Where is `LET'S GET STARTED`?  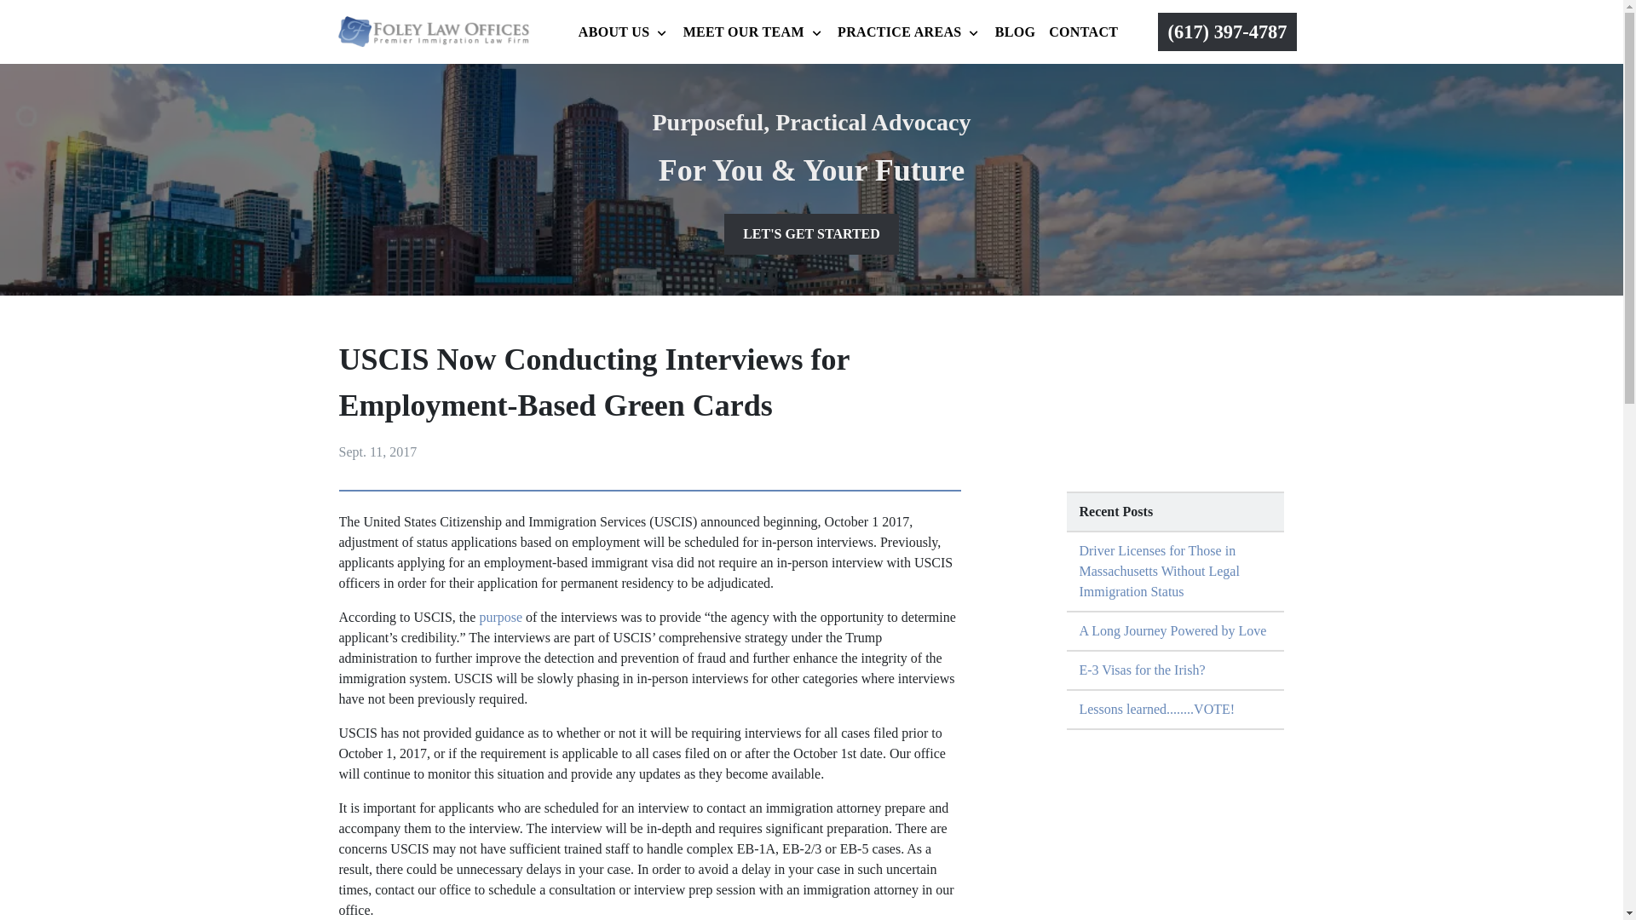
LET'S GET STARTED is located at coordinates (811, 233).